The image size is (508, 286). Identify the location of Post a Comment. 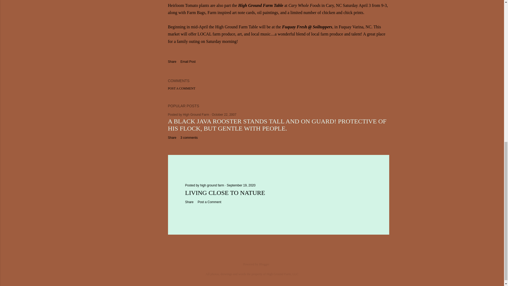
(209, 202).